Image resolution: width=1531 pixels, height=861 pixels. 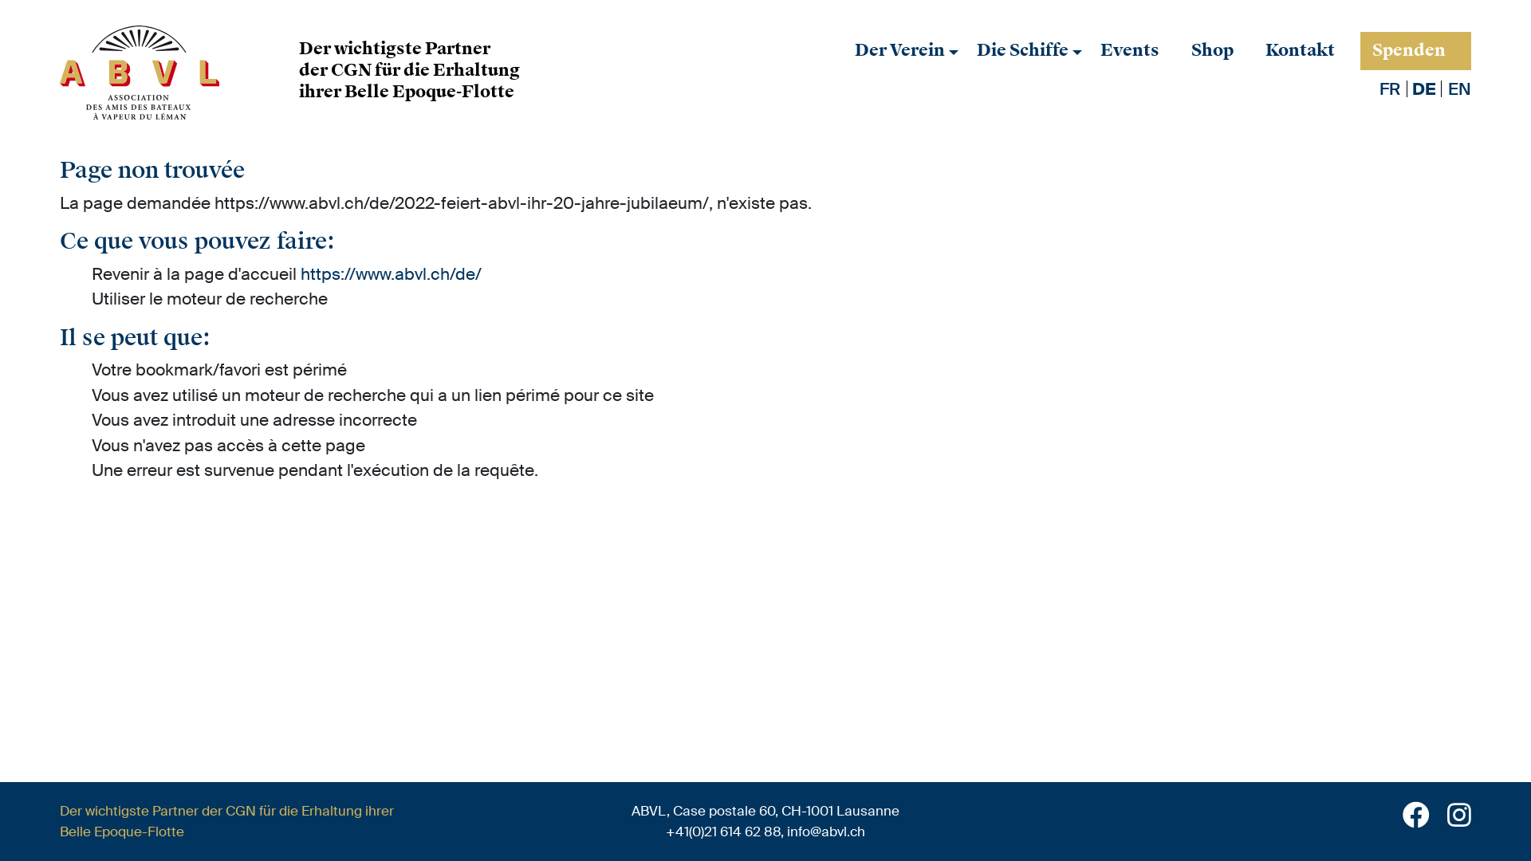 What do you see at coordinates (1409, 49) in the screenshot?
I see `Spenden` at bounding box center [1409, 49].